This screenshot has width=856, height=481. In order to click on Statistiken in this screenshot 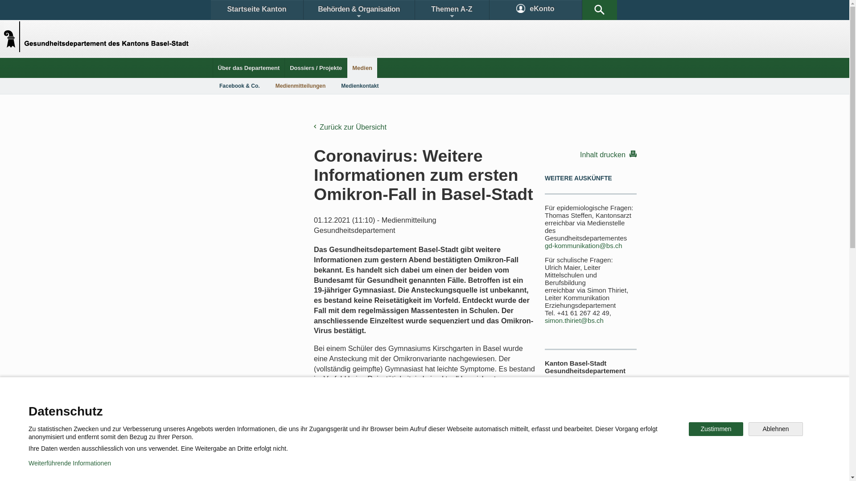, I will do `click(404, 407)`.